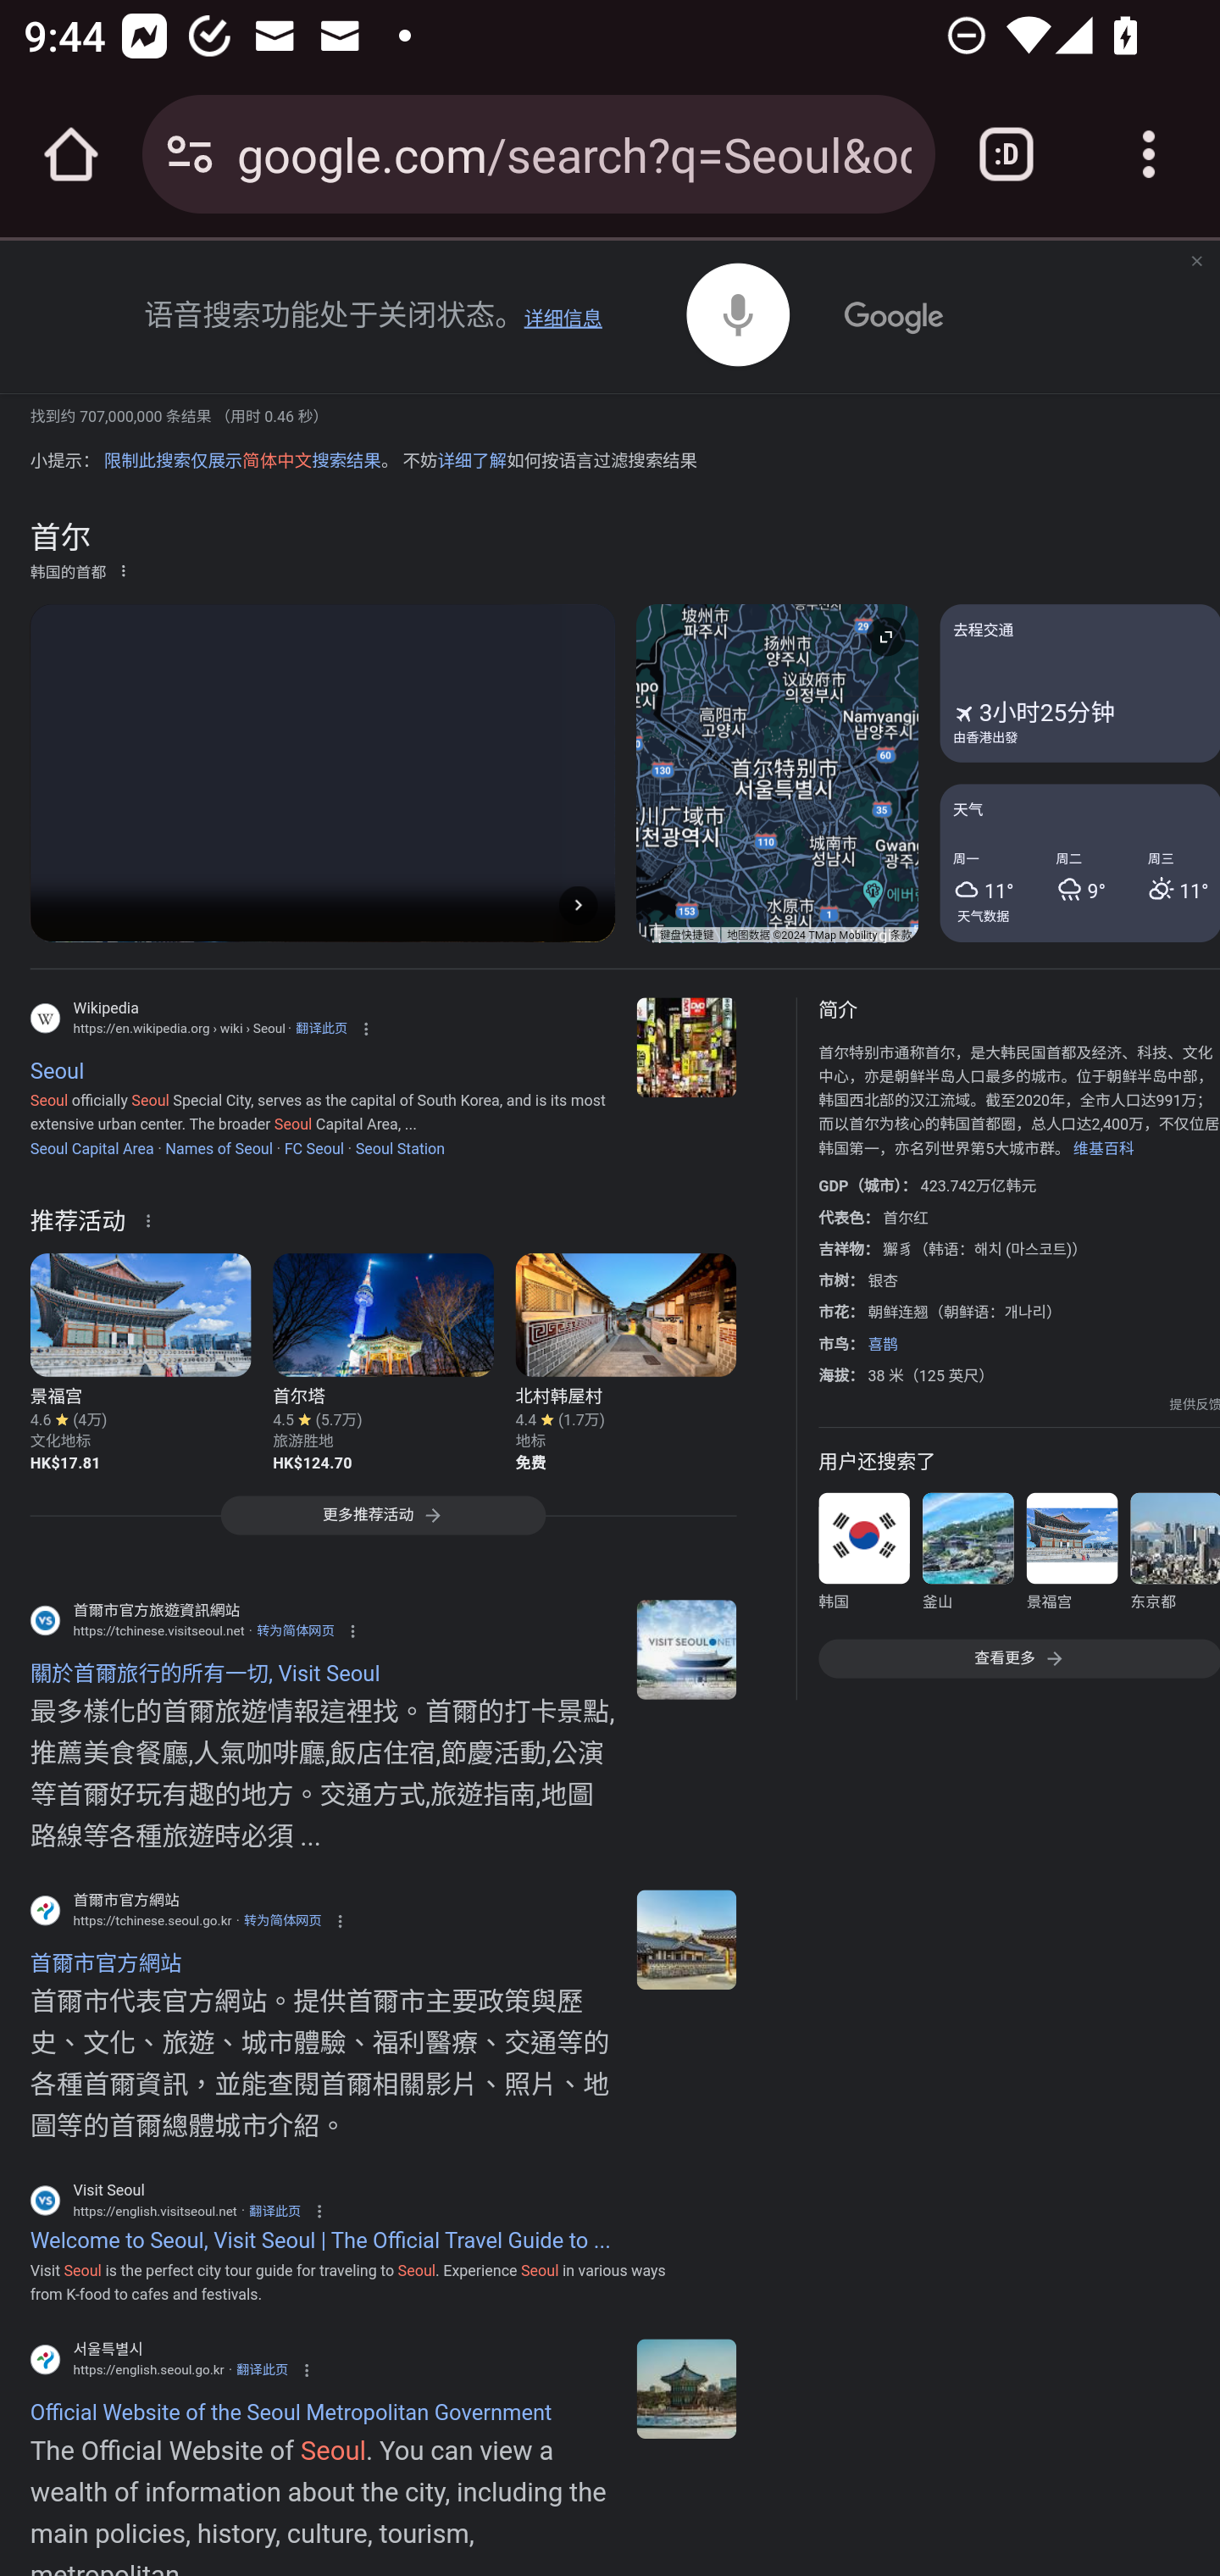  What do you see at coordinates (1195, 263) in the screenshot?
I see `关闭` at bounding box center [1195, 263].